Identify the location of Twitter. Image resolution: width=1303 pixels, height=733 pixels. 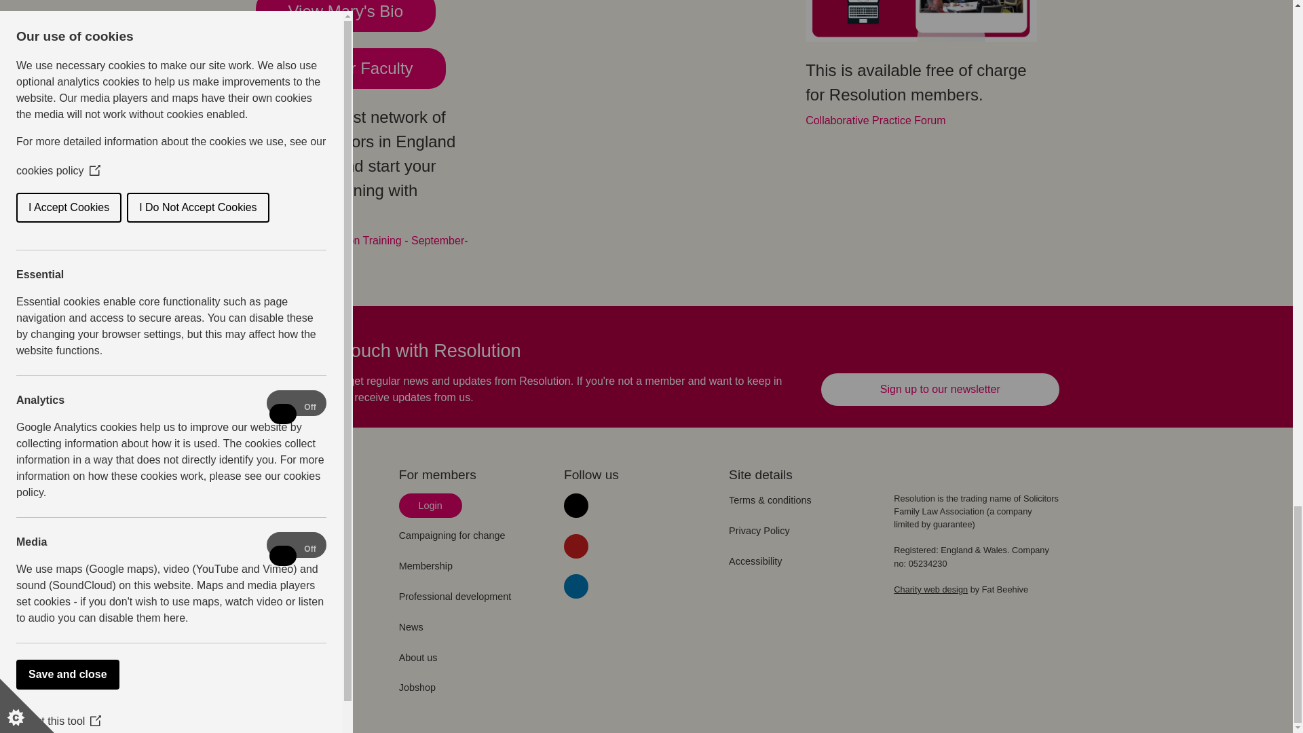
(576, 505).